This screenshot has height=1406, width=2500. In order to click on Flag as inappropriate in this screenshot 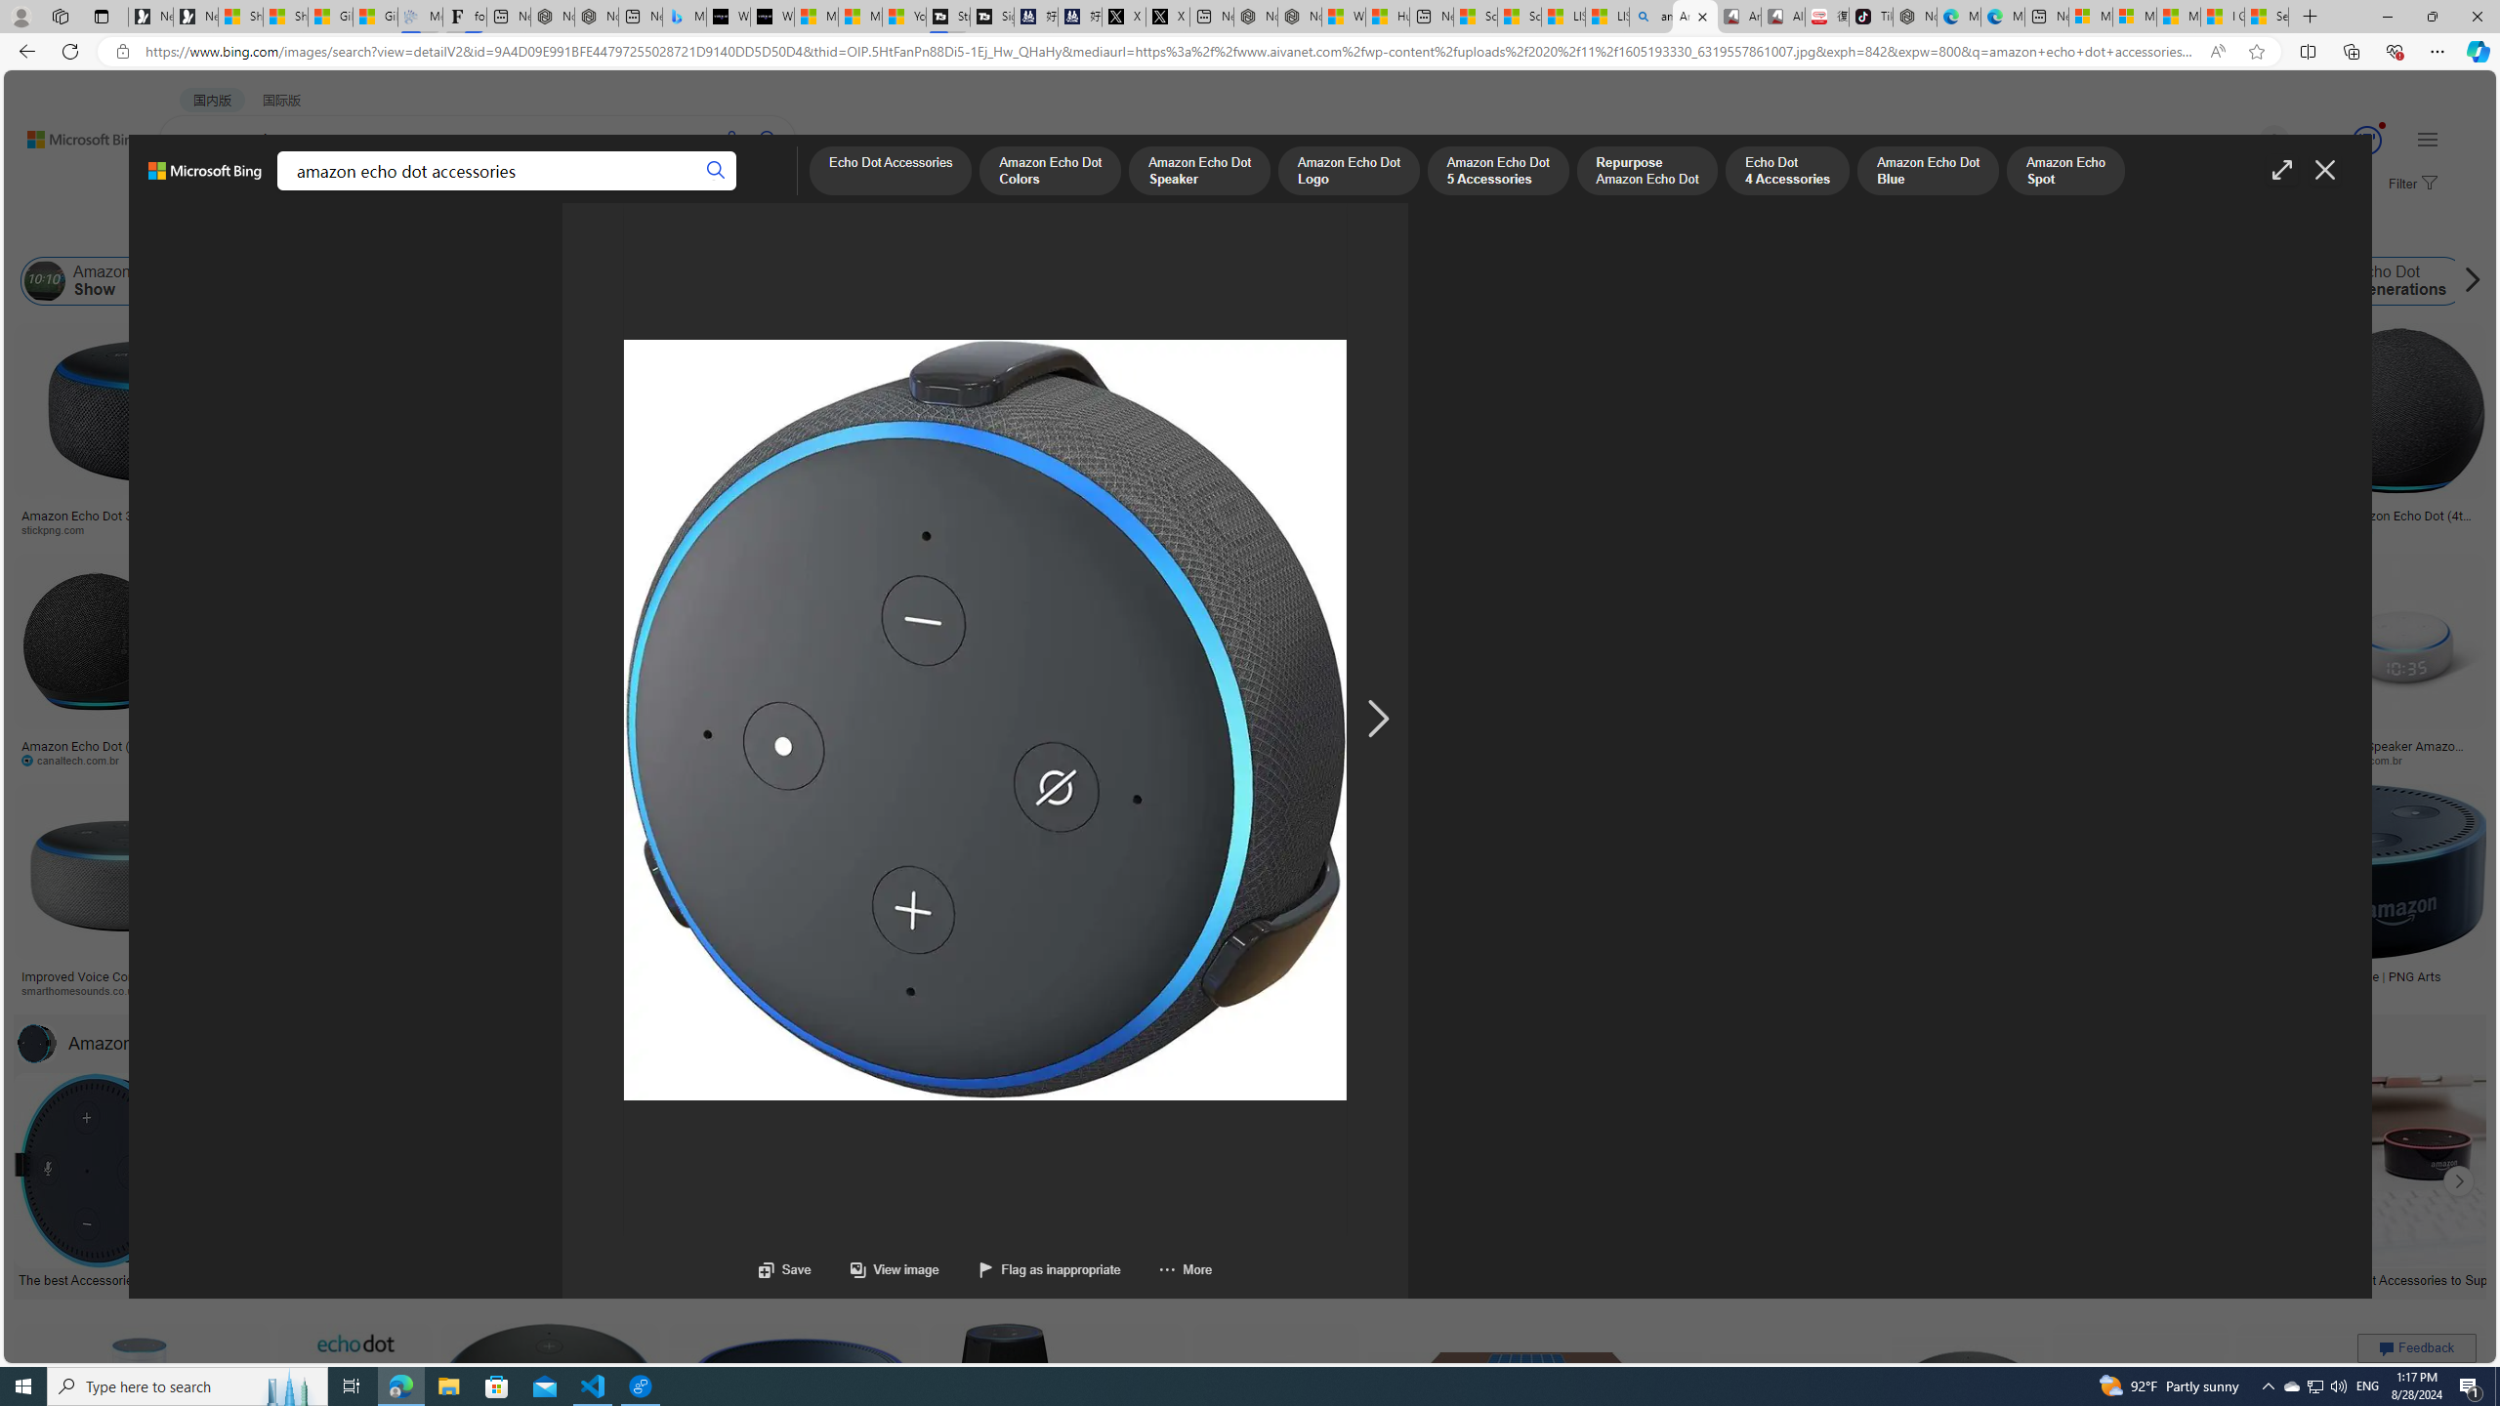, I will do `click(1048, 1269)`.